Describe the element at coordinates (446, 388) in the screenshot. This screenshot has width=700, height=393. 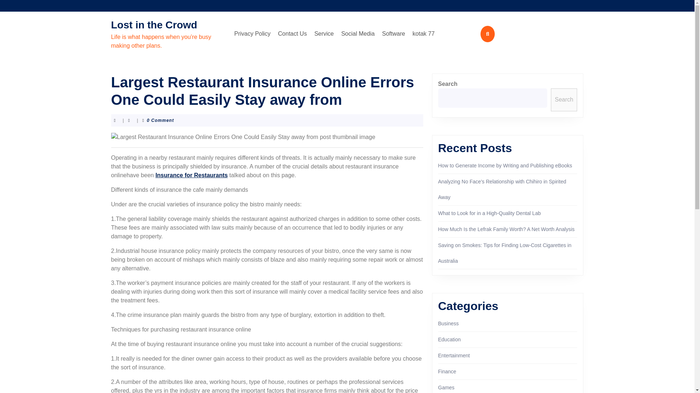
I see `Games` at that location.